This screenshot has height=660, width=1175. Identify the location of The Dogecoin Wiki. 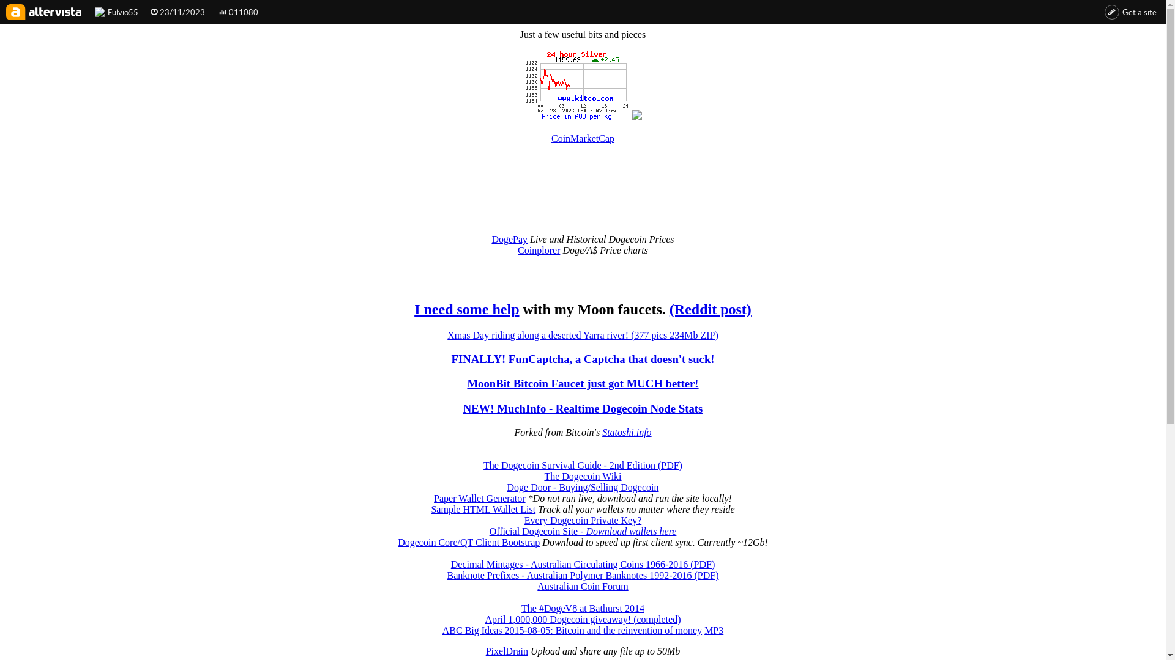
(583, 477).